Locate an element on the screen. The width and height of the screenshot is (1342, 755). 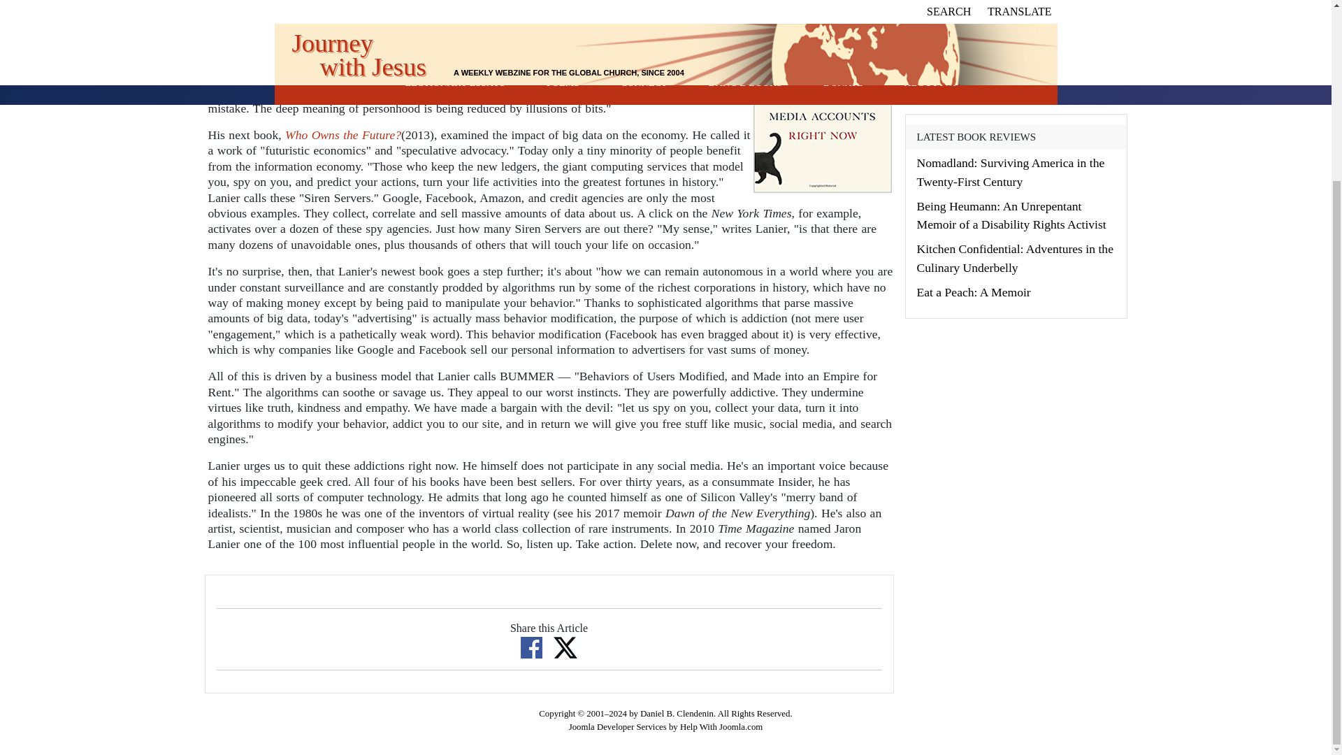
Kitchen Confidential: Adventures in the Culinary Underbelly is located at coordinates (1015, 257).